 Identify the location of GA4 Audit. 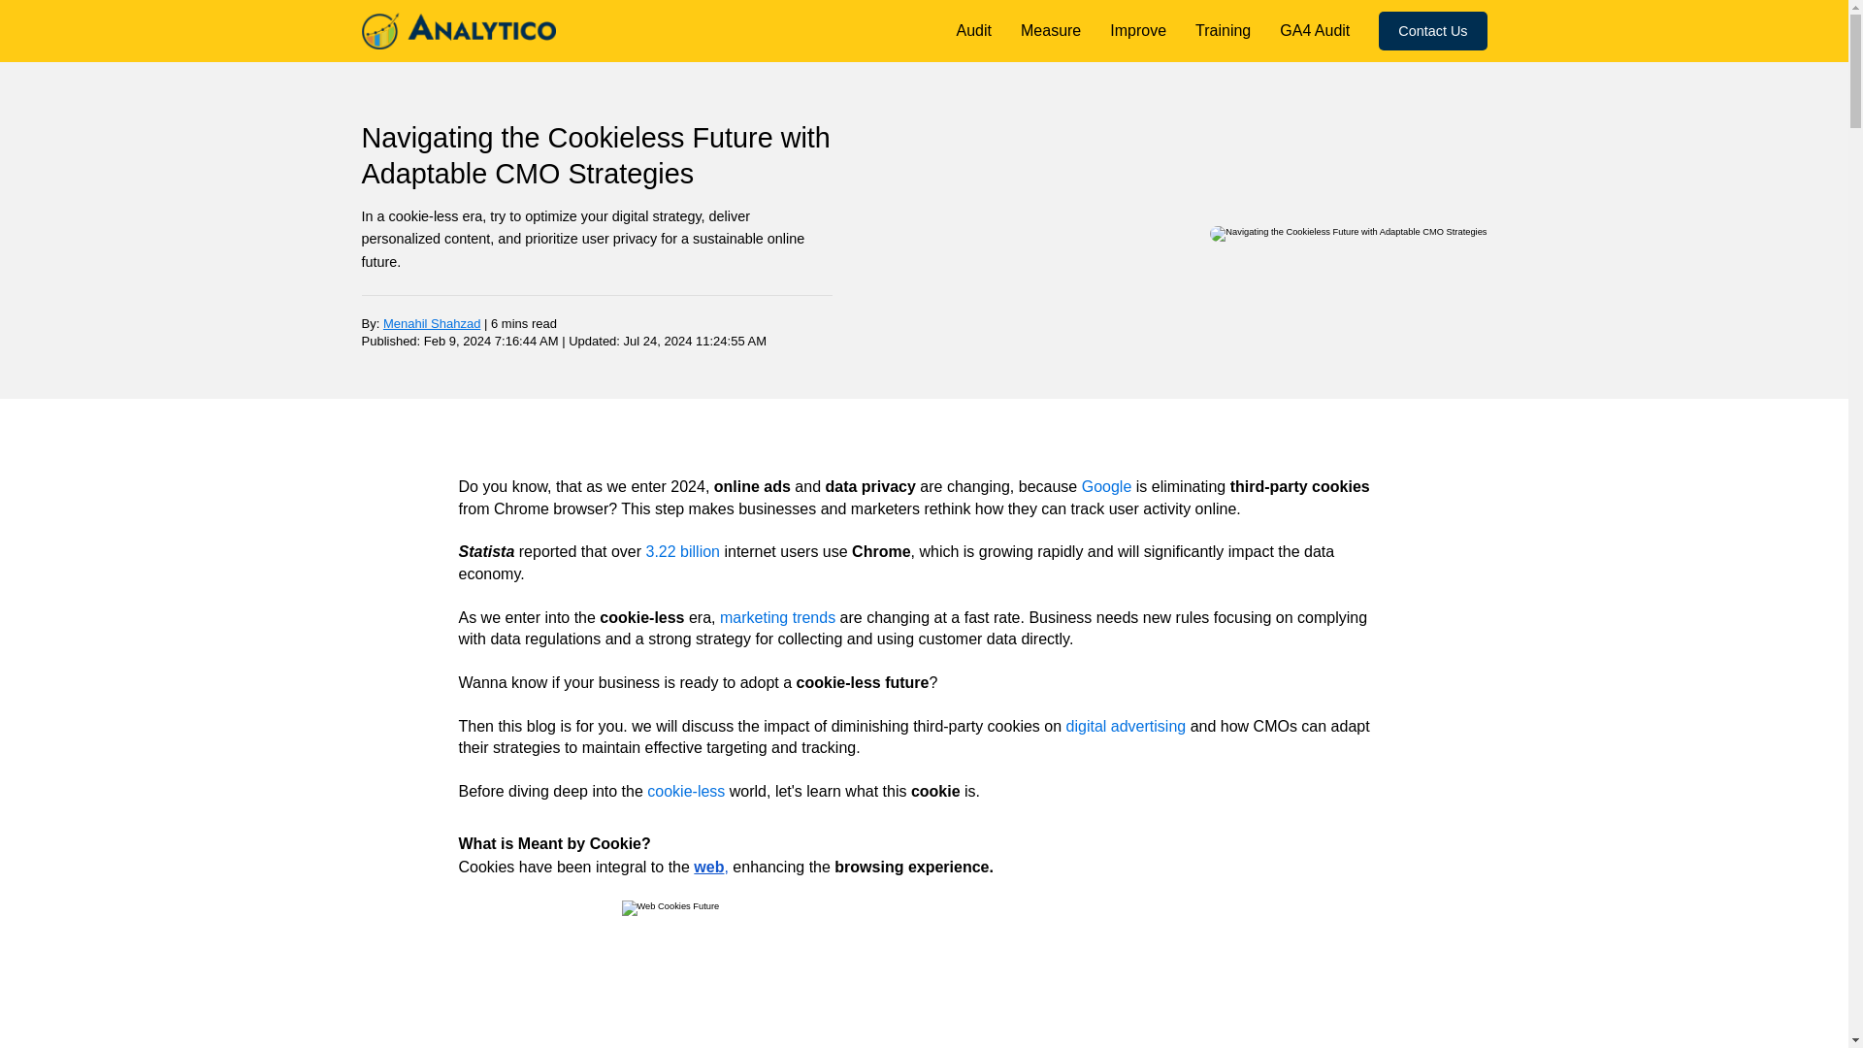
(1314, 29).